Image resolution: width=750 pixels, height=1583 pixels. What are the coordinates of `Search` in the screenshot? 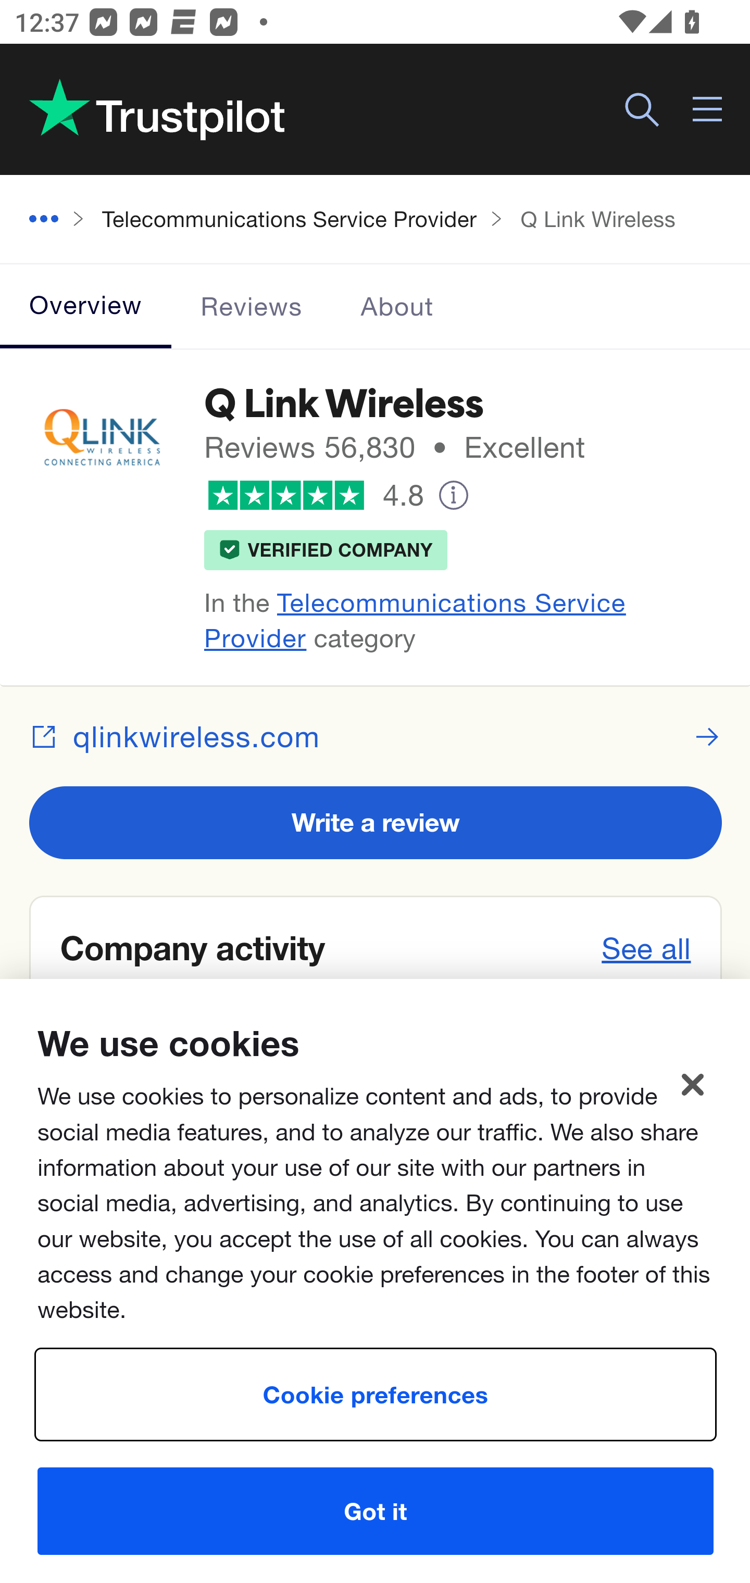 It's located at (642, 110).